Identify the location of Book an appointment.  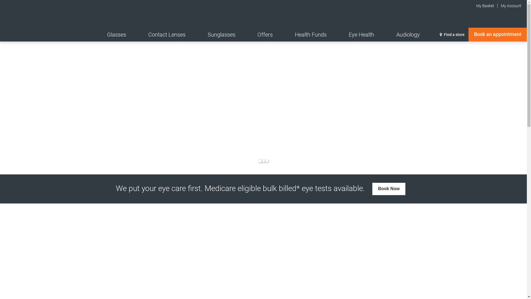
(498, 35).